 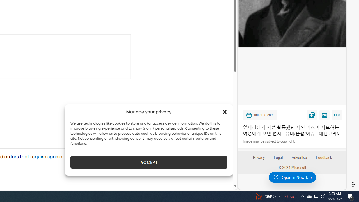 What do you see at coordinates (338, 116) in the screenshot?
I see `More` at bounding box center [338, 116].